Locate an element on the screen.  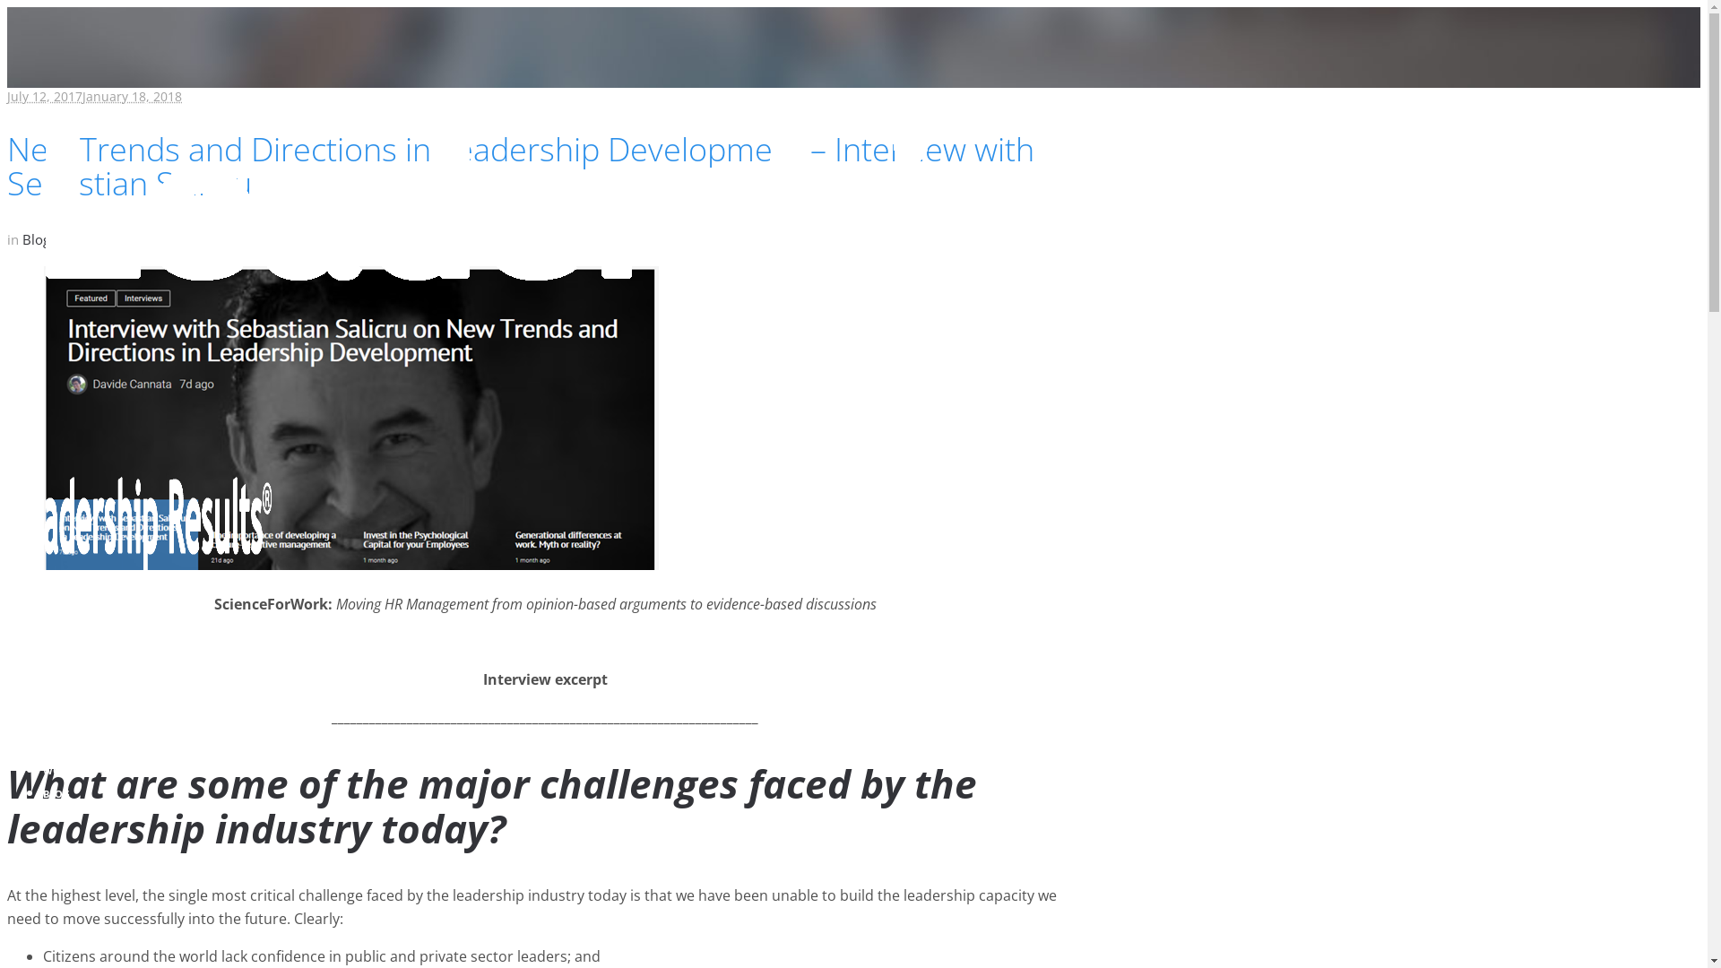
WORKSHOPS is located at coordinates (74, 771).